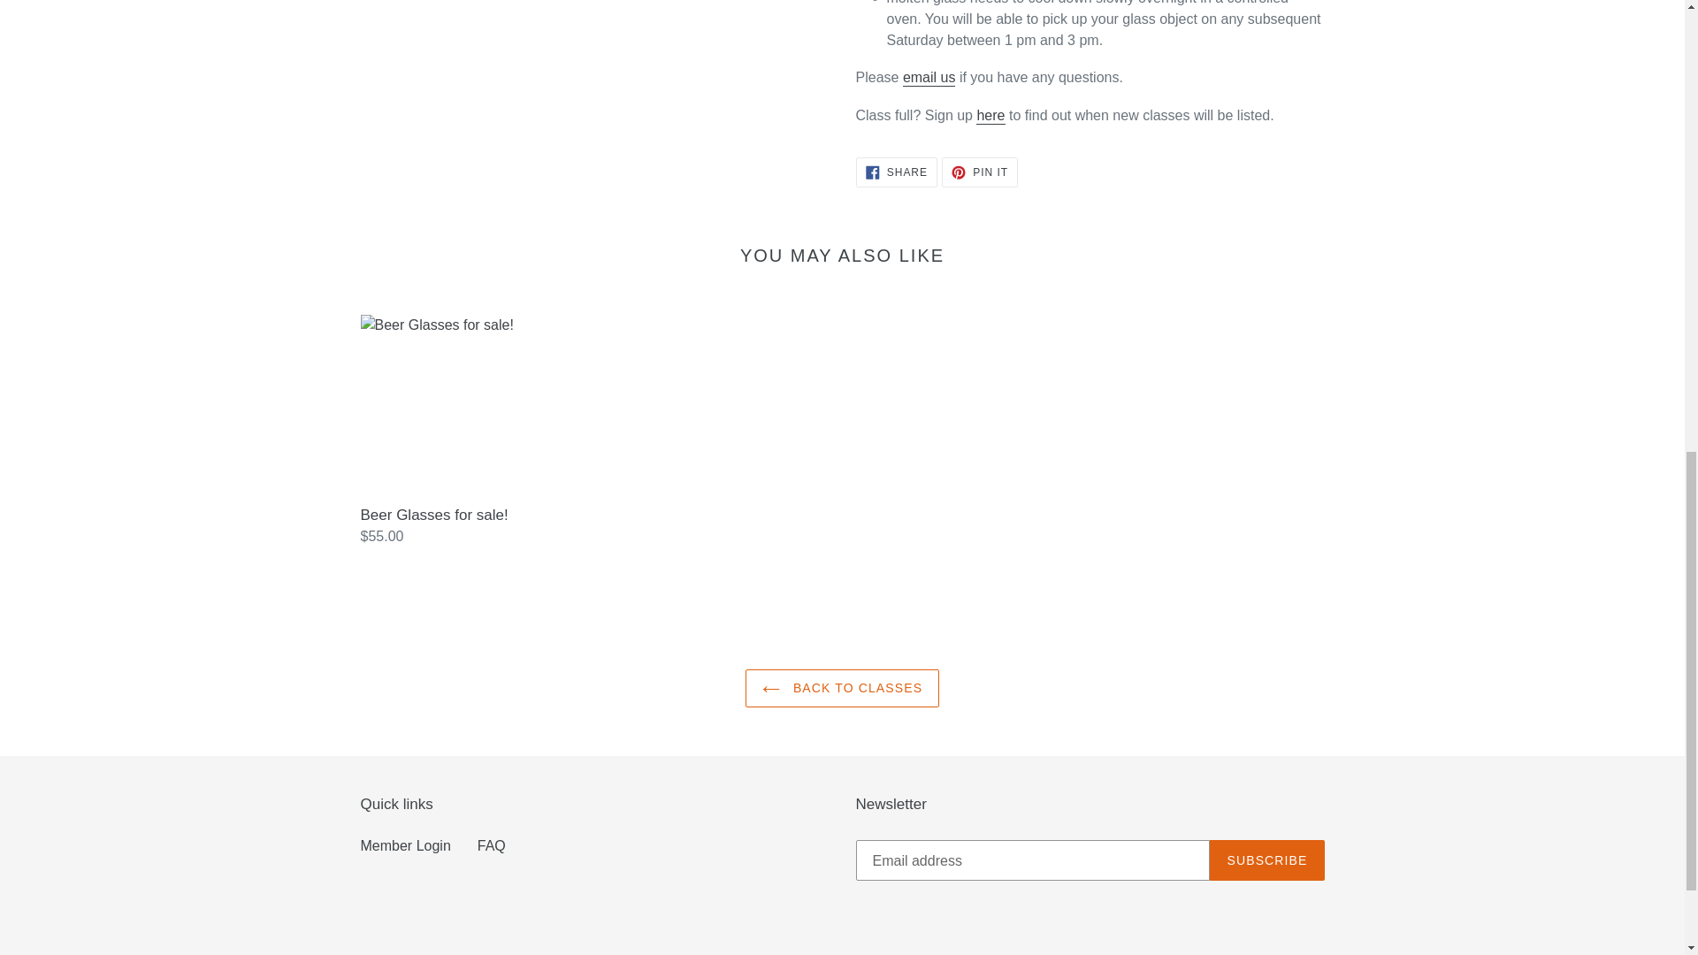 This screenshot has width=1698, height=955. Describe the element at coordinates (990, 117) in the screenshot. I see `Notification list` at that location.